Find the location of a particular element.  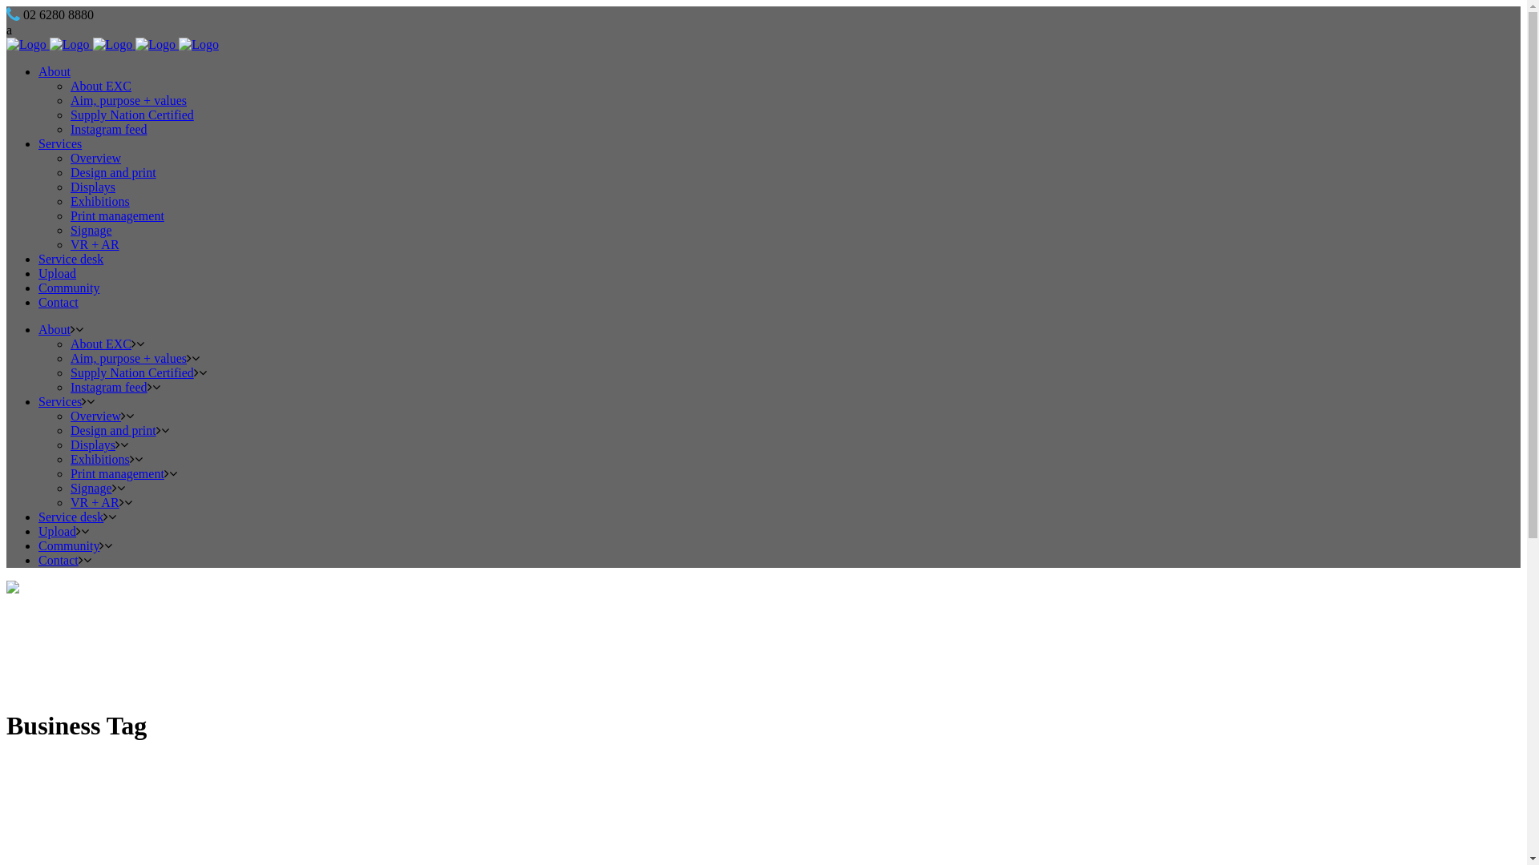

Exhibitions is located at coordinates (100, 460).